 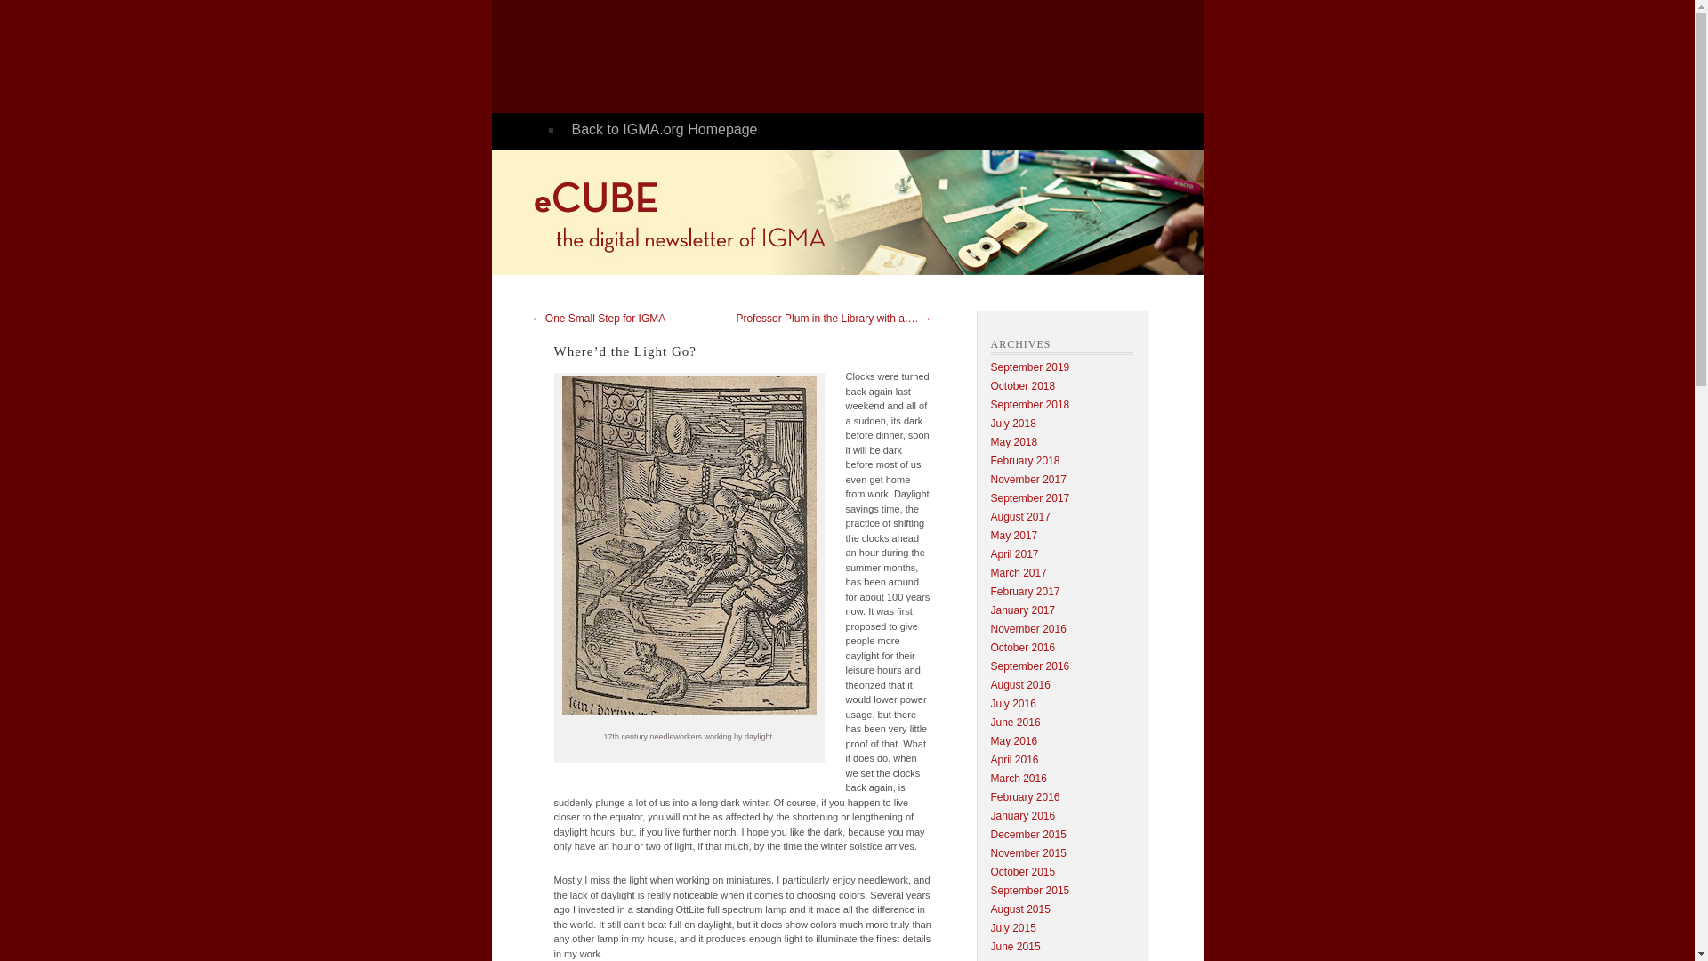 I want to click on Blog, so click(x=882, y=194).